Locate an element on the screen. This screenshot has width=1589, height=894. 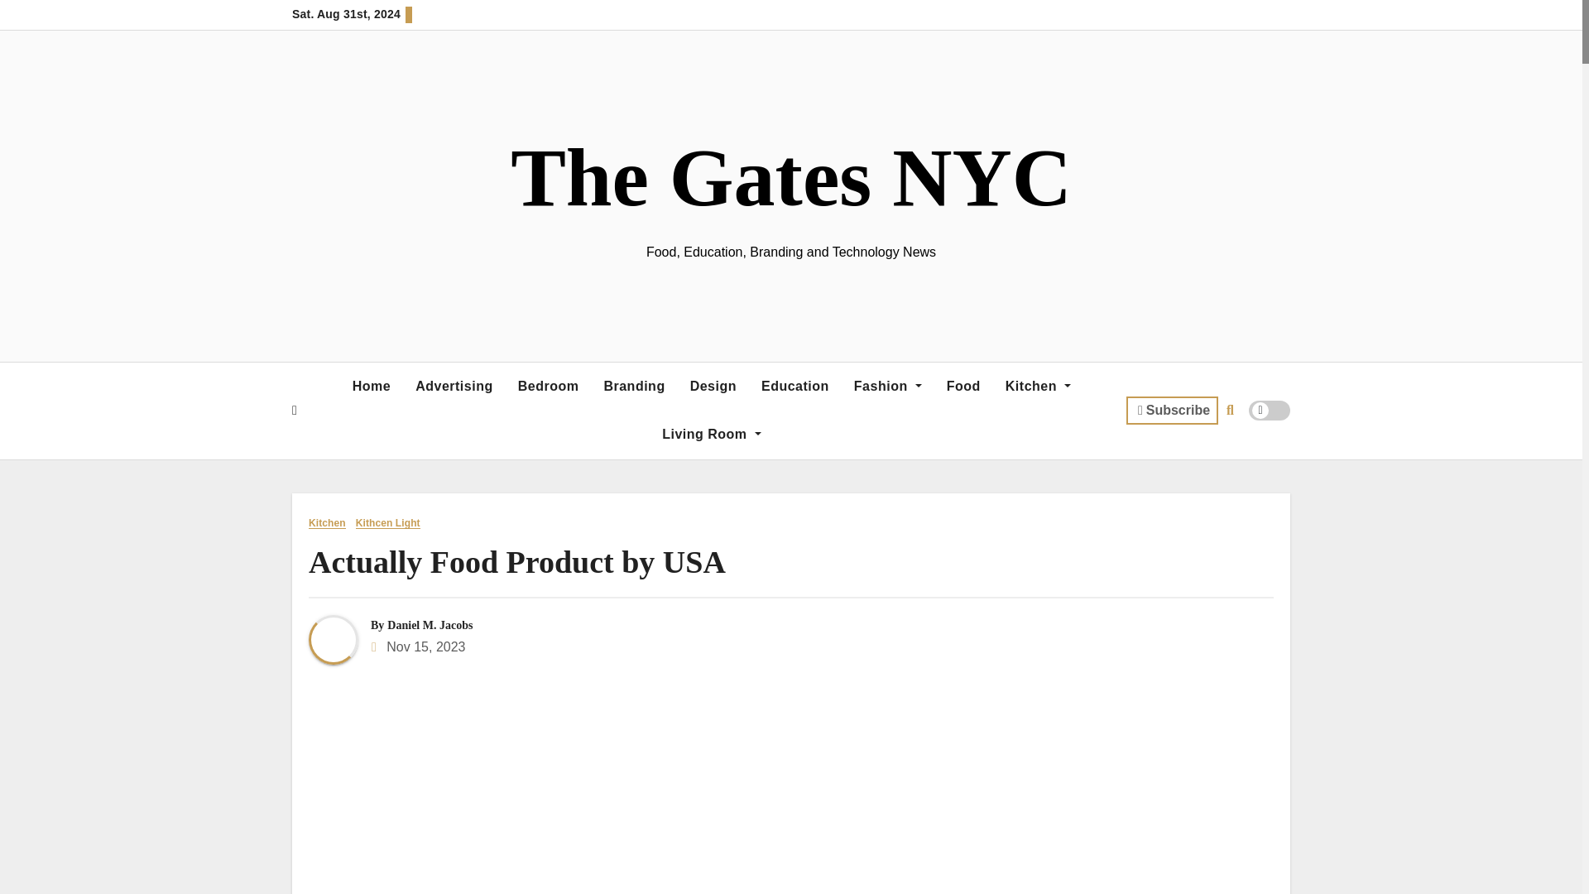
Home is located at coordinates (371, 386).